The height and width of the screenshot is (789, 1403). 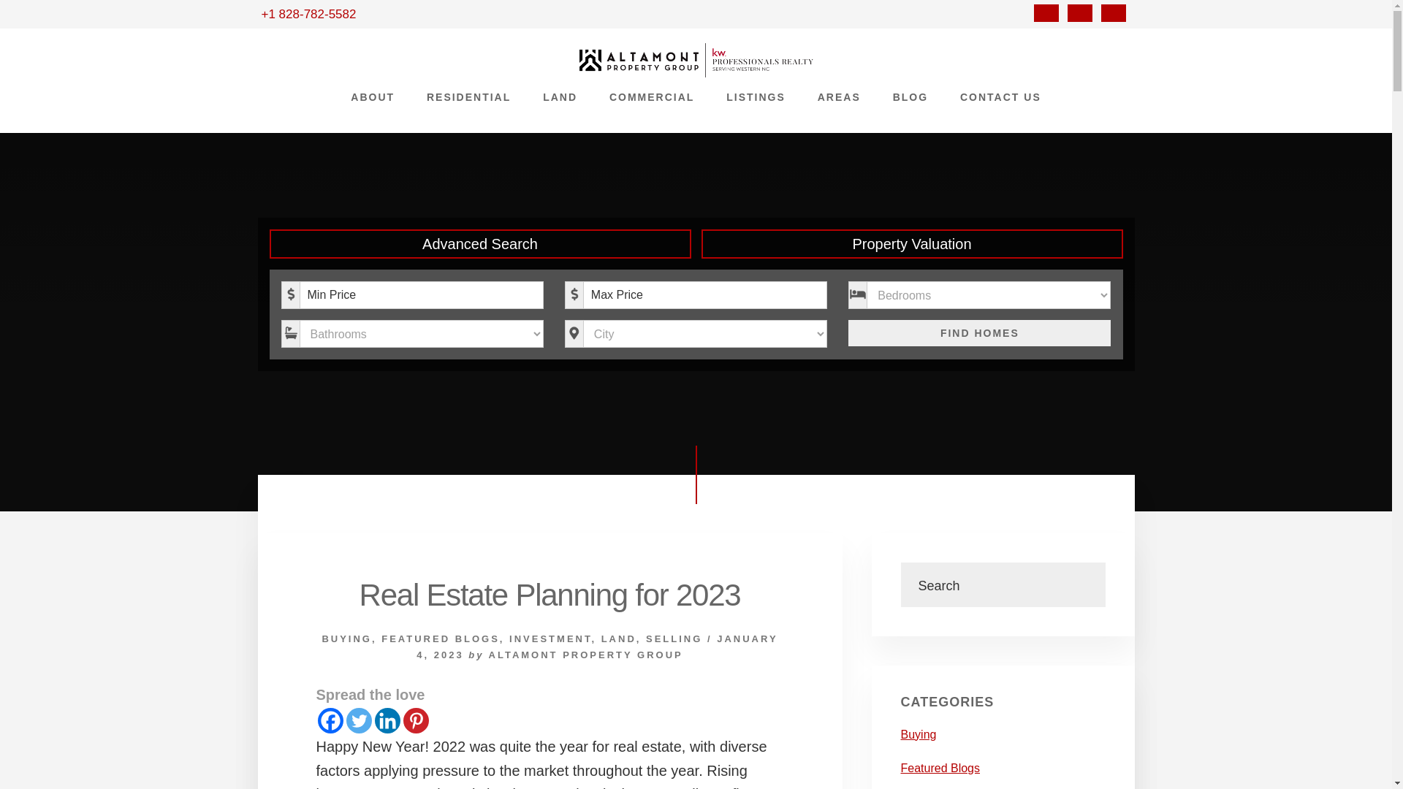 What do you see at coordinates (359, 720) in the screenshot?
I see `Twitter` at bounding box center [359, 720].